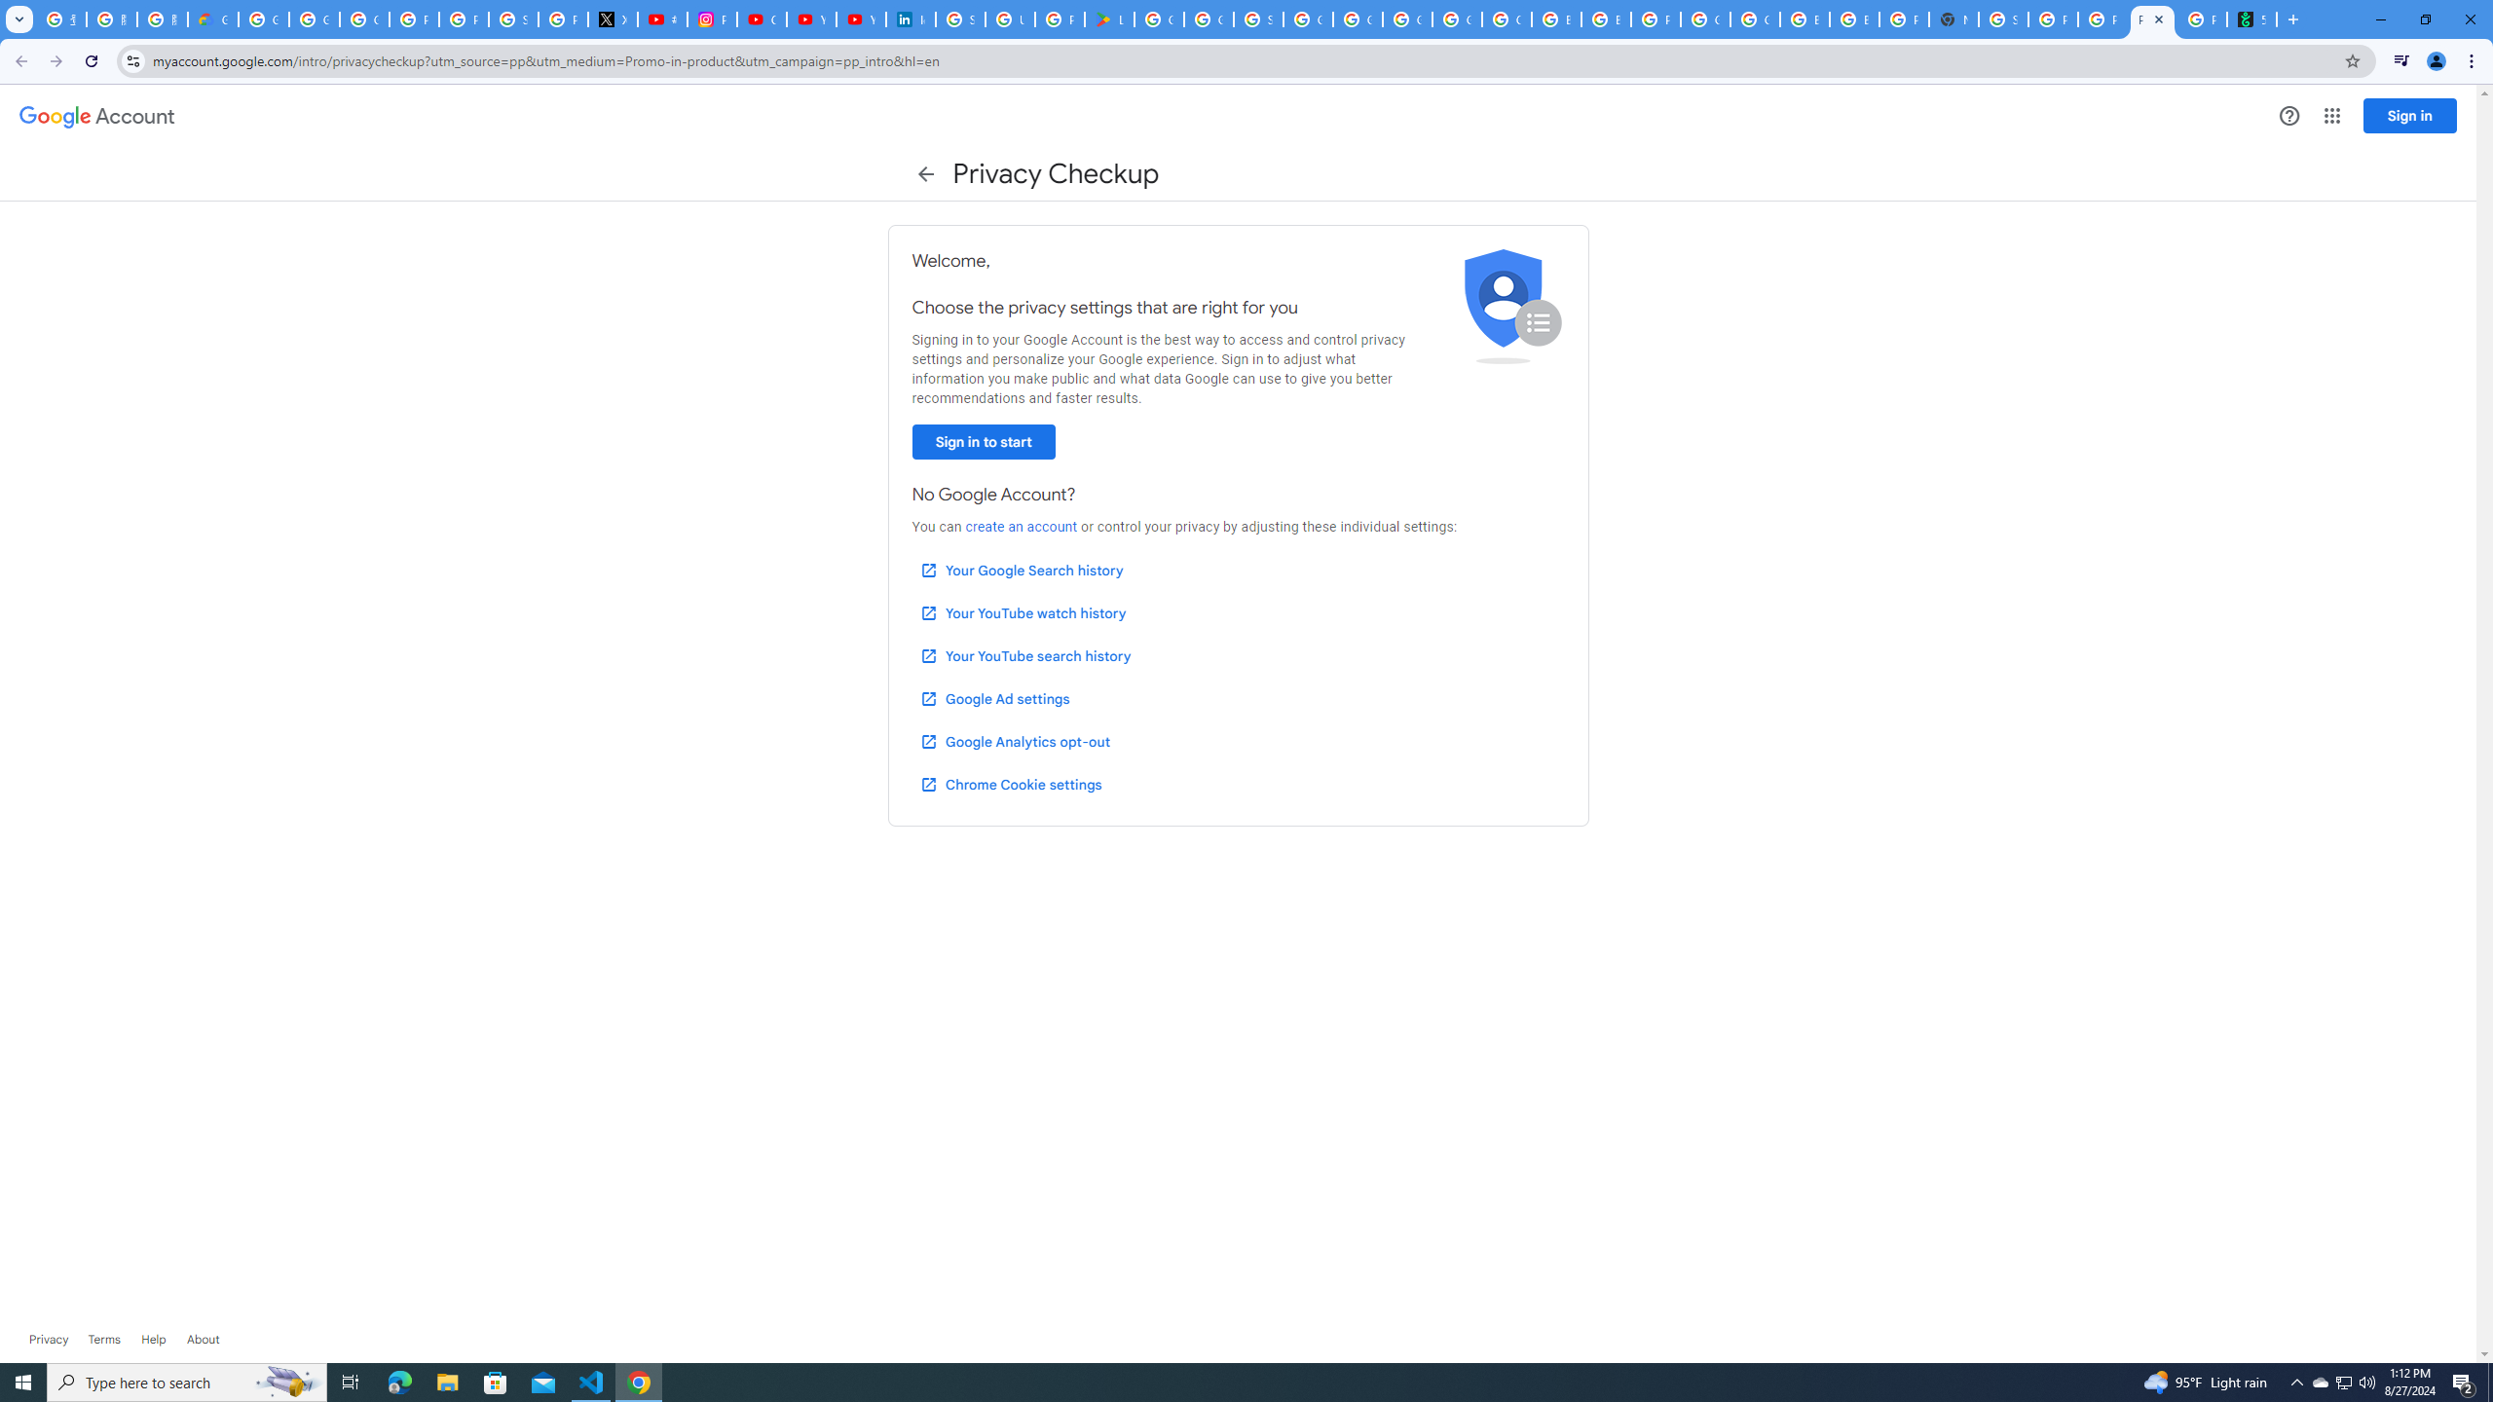 This screenshot has height=1402, width=2493. I want to click on #nbabasketballhighlights - YouTube, so click(662, 19).